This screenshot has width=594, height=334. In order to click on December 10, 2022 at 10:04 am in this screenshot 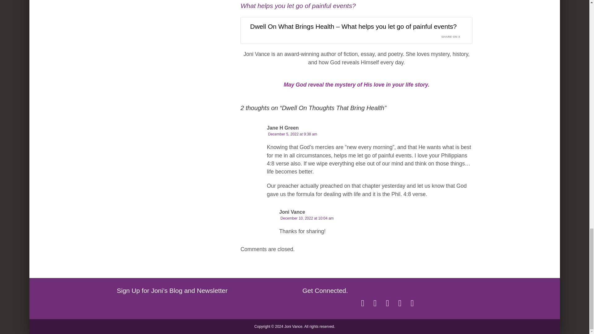, I will do `click(307, 218)`.